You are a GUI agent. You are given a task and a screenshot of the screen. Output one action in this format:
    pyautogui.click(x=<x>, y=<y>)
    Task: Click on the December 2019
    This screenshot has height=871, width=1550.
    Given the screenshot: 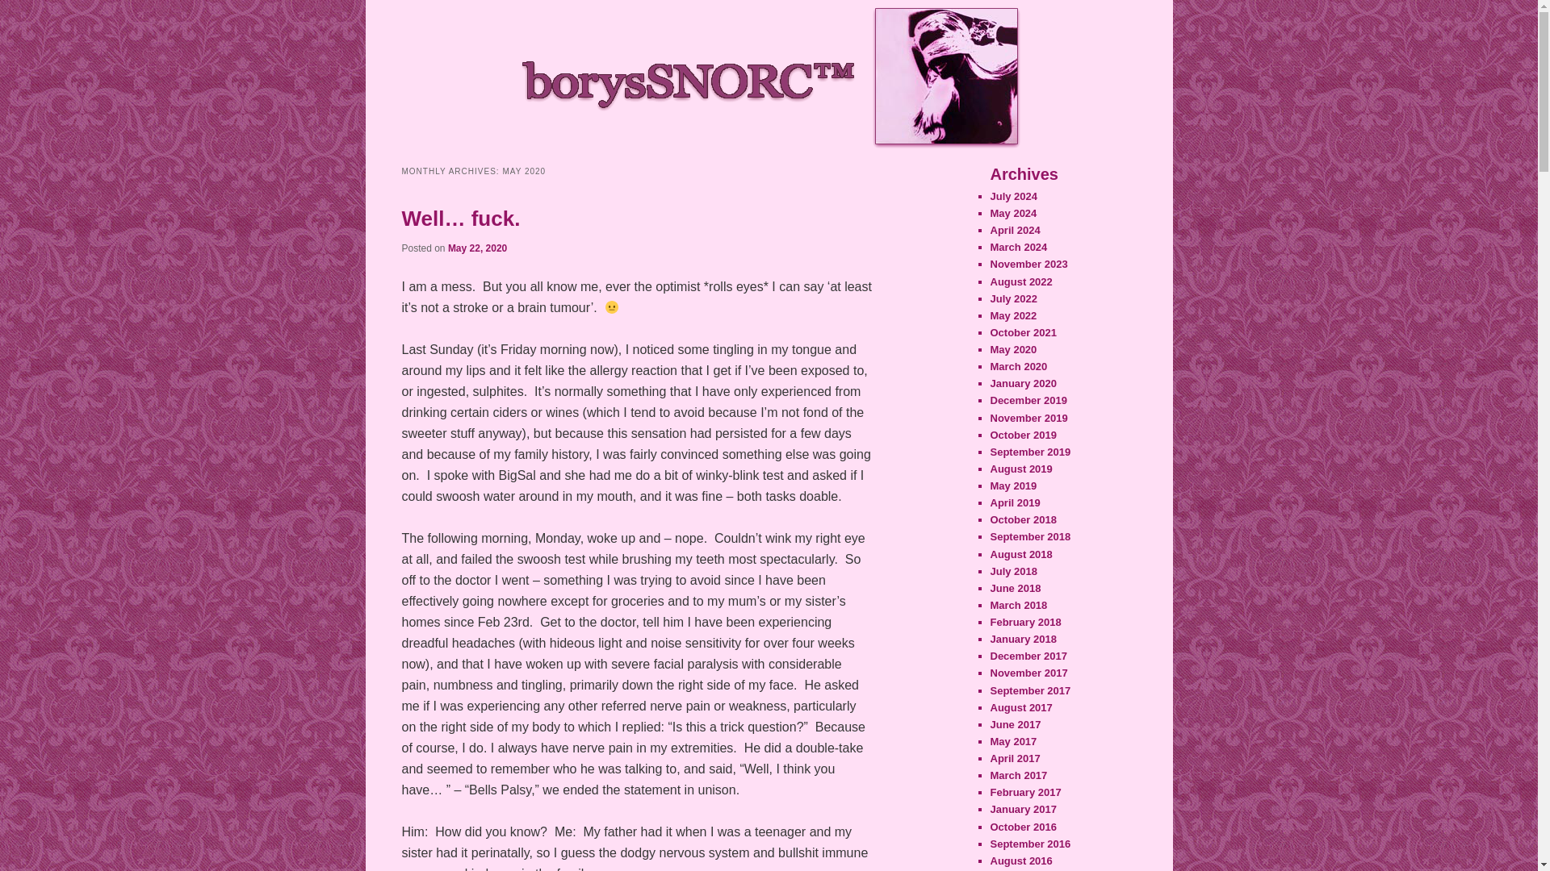 What is the action you would take?
    pyautogui.click(x=1028, y=400)
    